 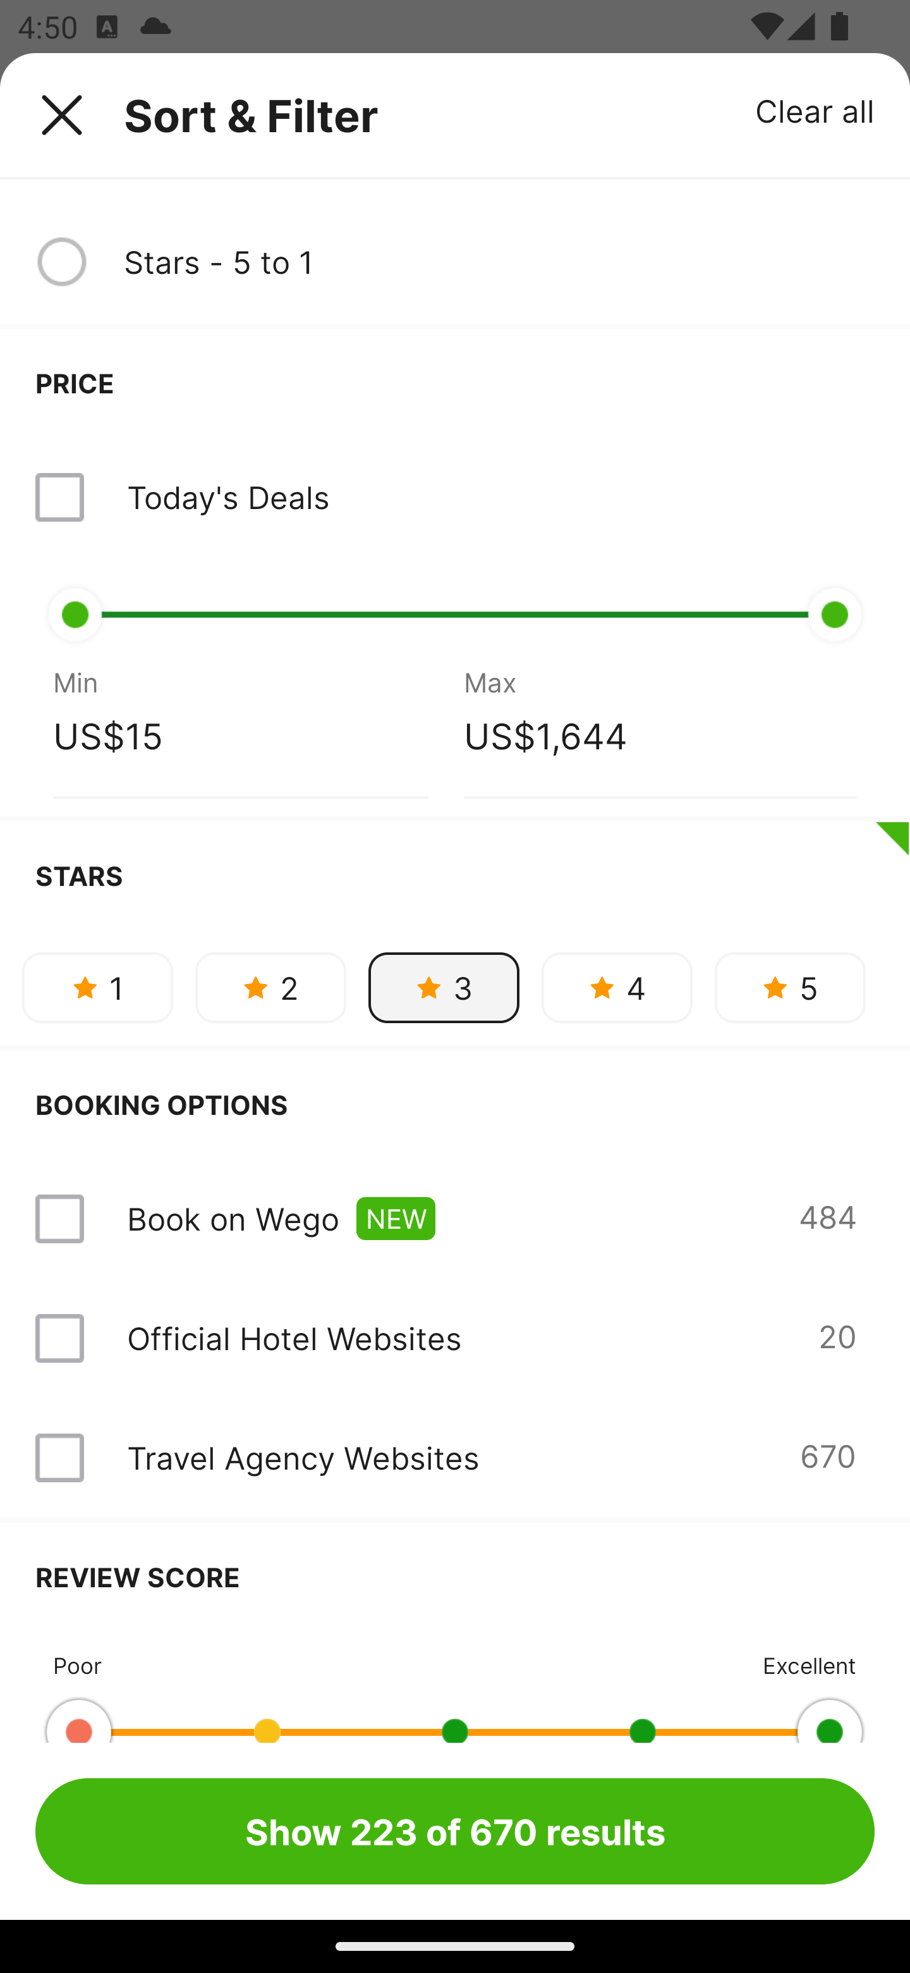 I want to click on Poor Excellent, so click(x=455, y=1687).